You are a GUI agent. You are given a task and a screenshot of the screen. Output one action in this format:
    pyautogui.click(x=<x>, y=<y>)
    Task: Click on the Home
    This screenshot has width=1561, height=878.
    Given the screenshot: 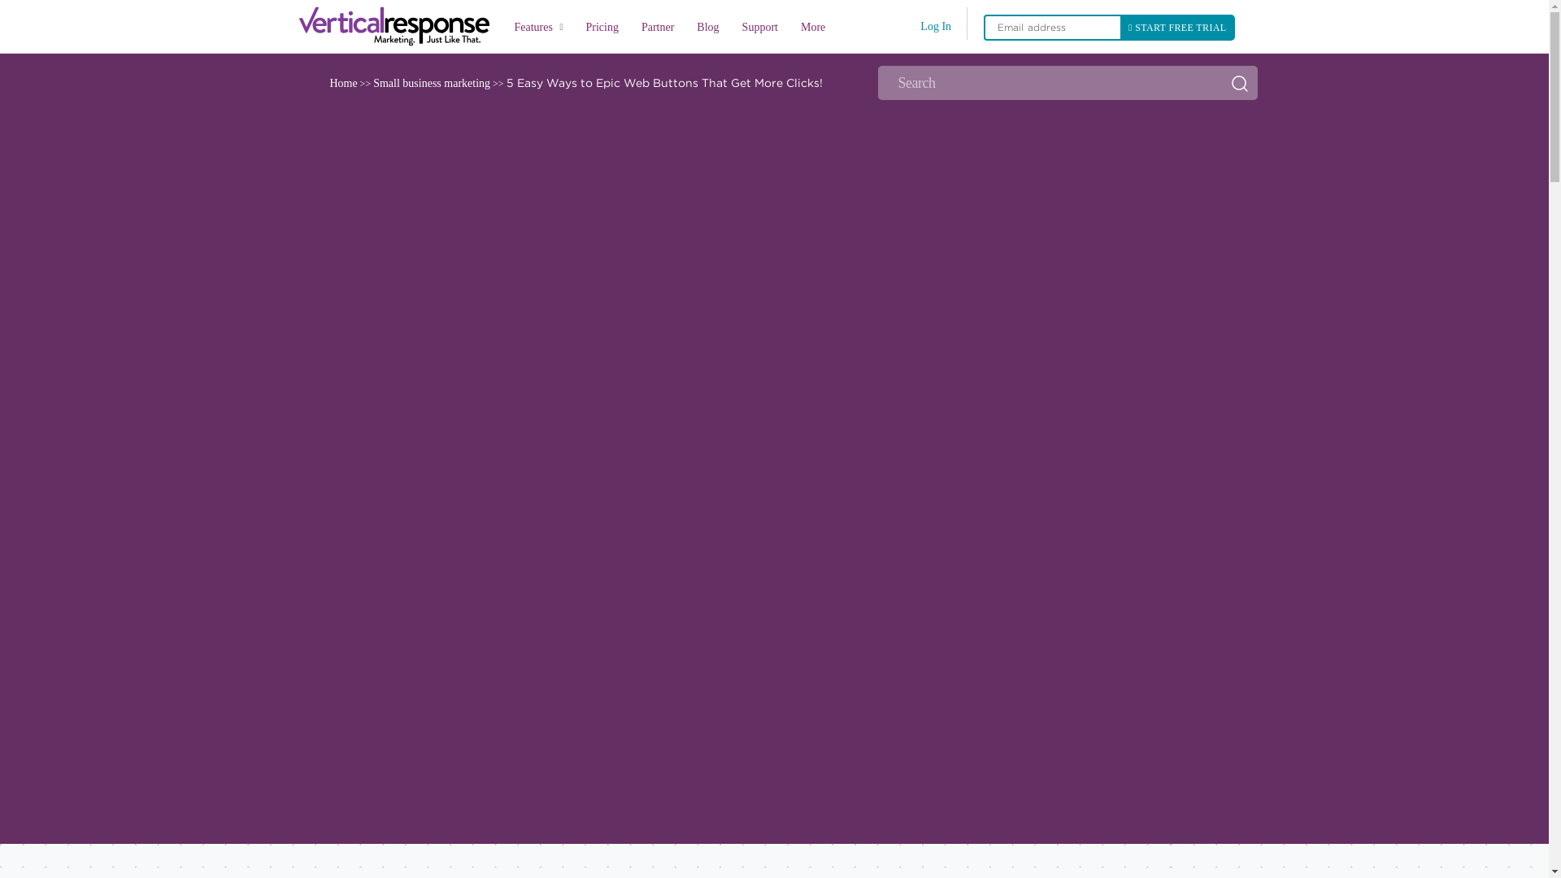 What is the action you would take?
    pyautogui.click(x=399, y=26)
    